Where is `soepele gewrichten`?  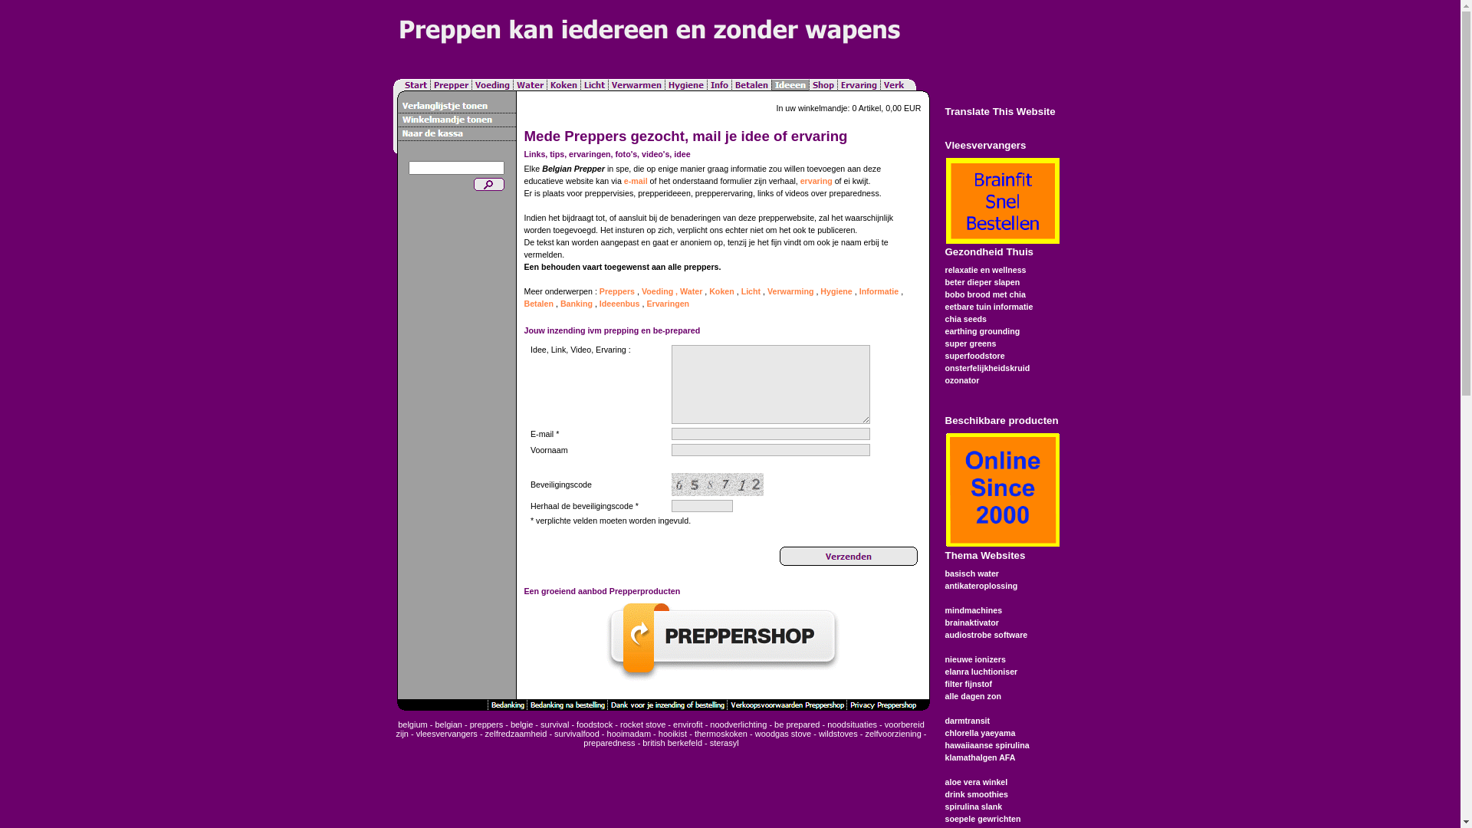 soepele gewrichten is located at coordinates (983, 819).